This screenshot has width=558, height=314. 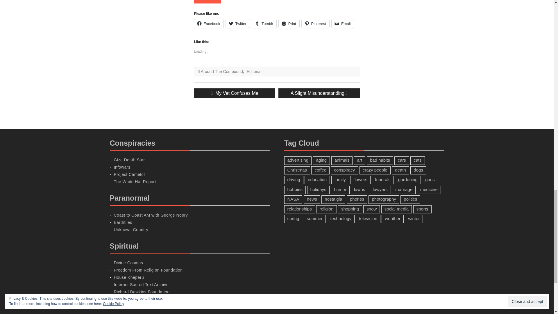 What do you see at coordinates (238, 23) in the screenshot?
I see `Click to share on Twitter` at bounding box center [238, 23].